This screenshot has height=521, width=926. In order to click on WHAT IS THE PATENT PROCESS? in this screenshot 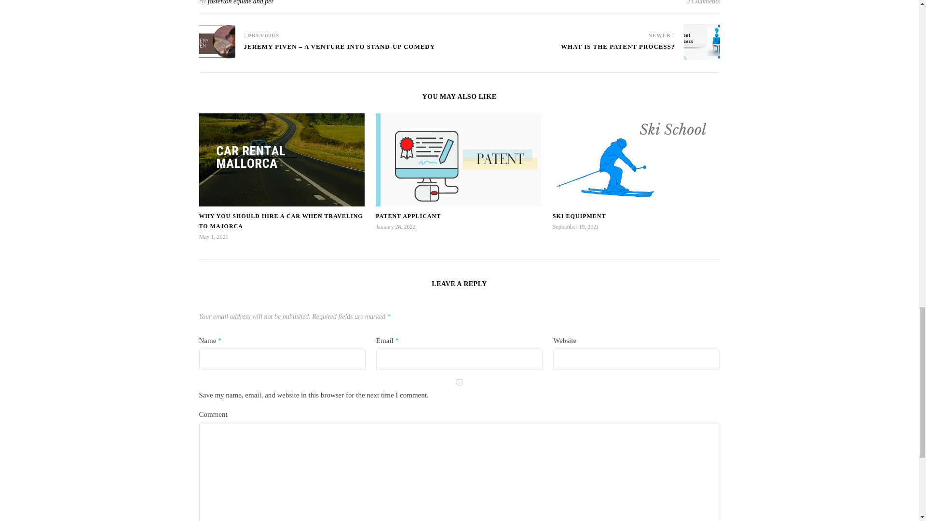, I will do `click(618, 51)`.